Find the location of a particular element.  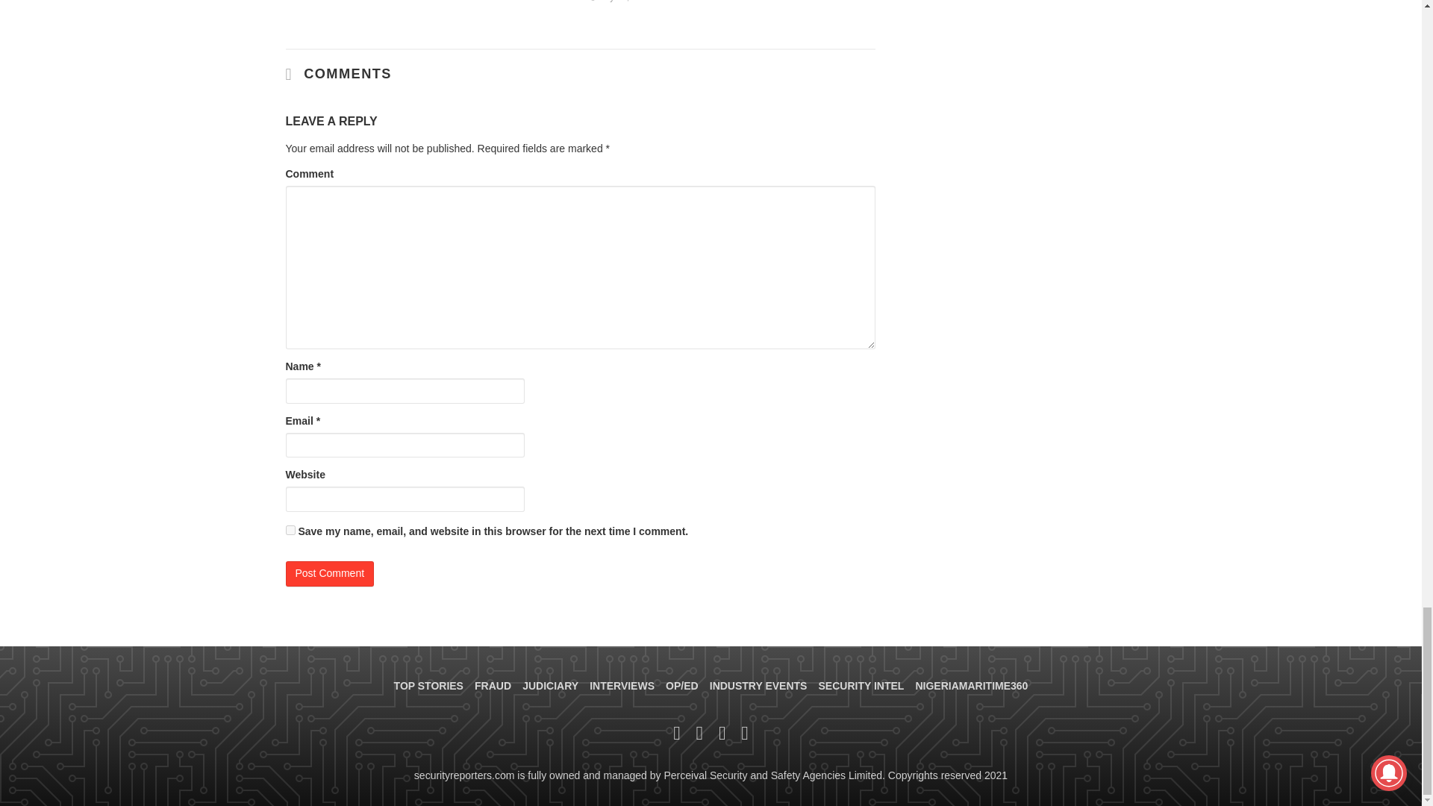

May 19, 2024 at 12:01 am is located at coordinates (621, 1).